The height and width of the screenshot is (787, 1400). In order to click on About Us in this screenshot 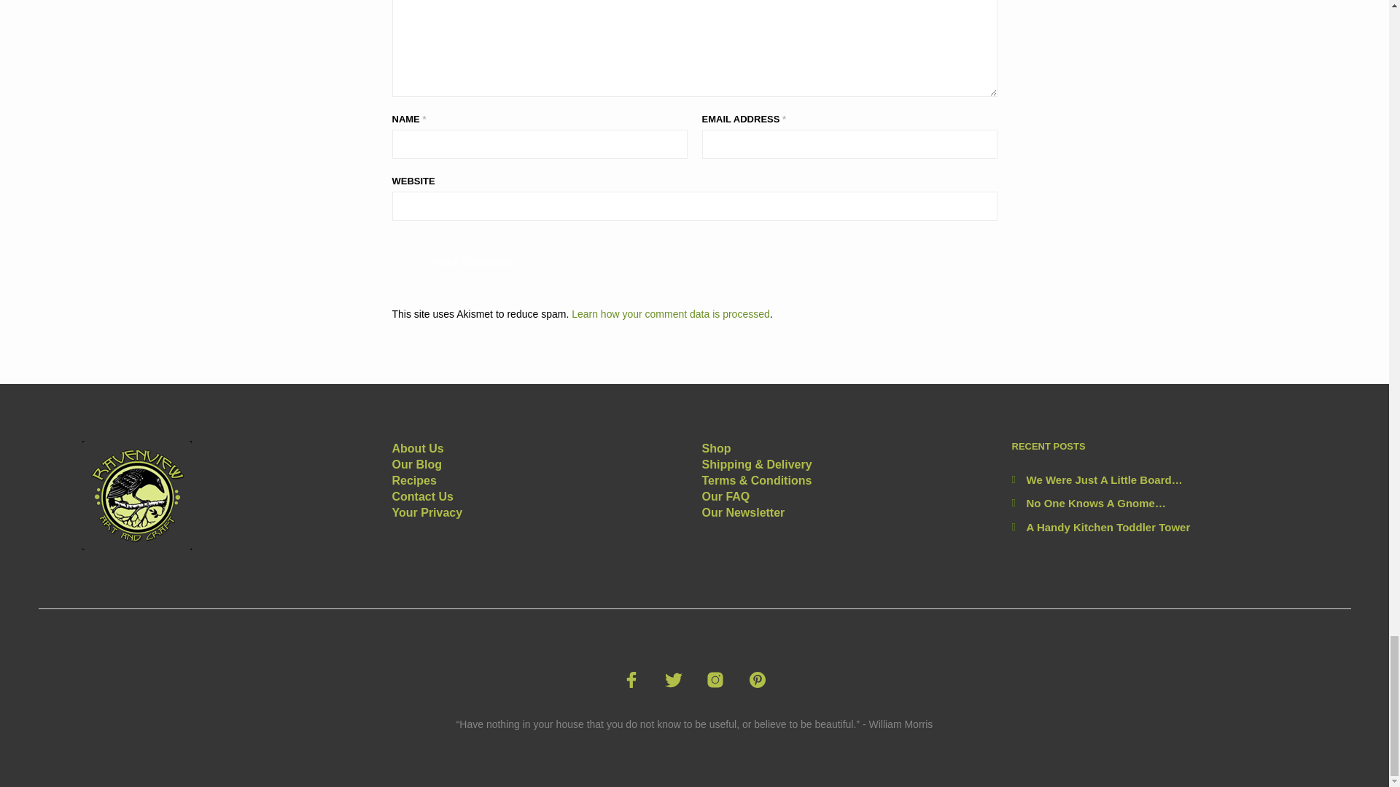, I will do `click(417, 448)`.